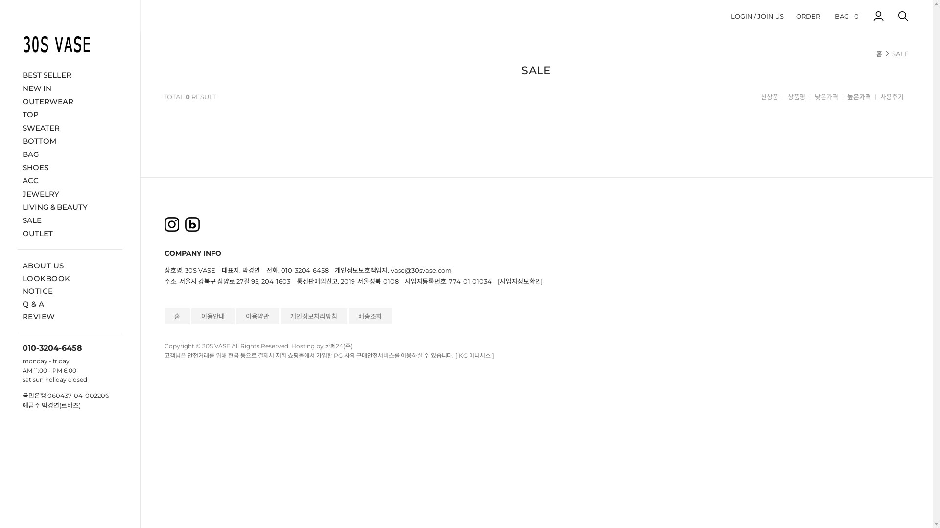  What do you see at coordinates (755, 16) in the screenshot?
I see ` / ` at bounding box center [755, 16].